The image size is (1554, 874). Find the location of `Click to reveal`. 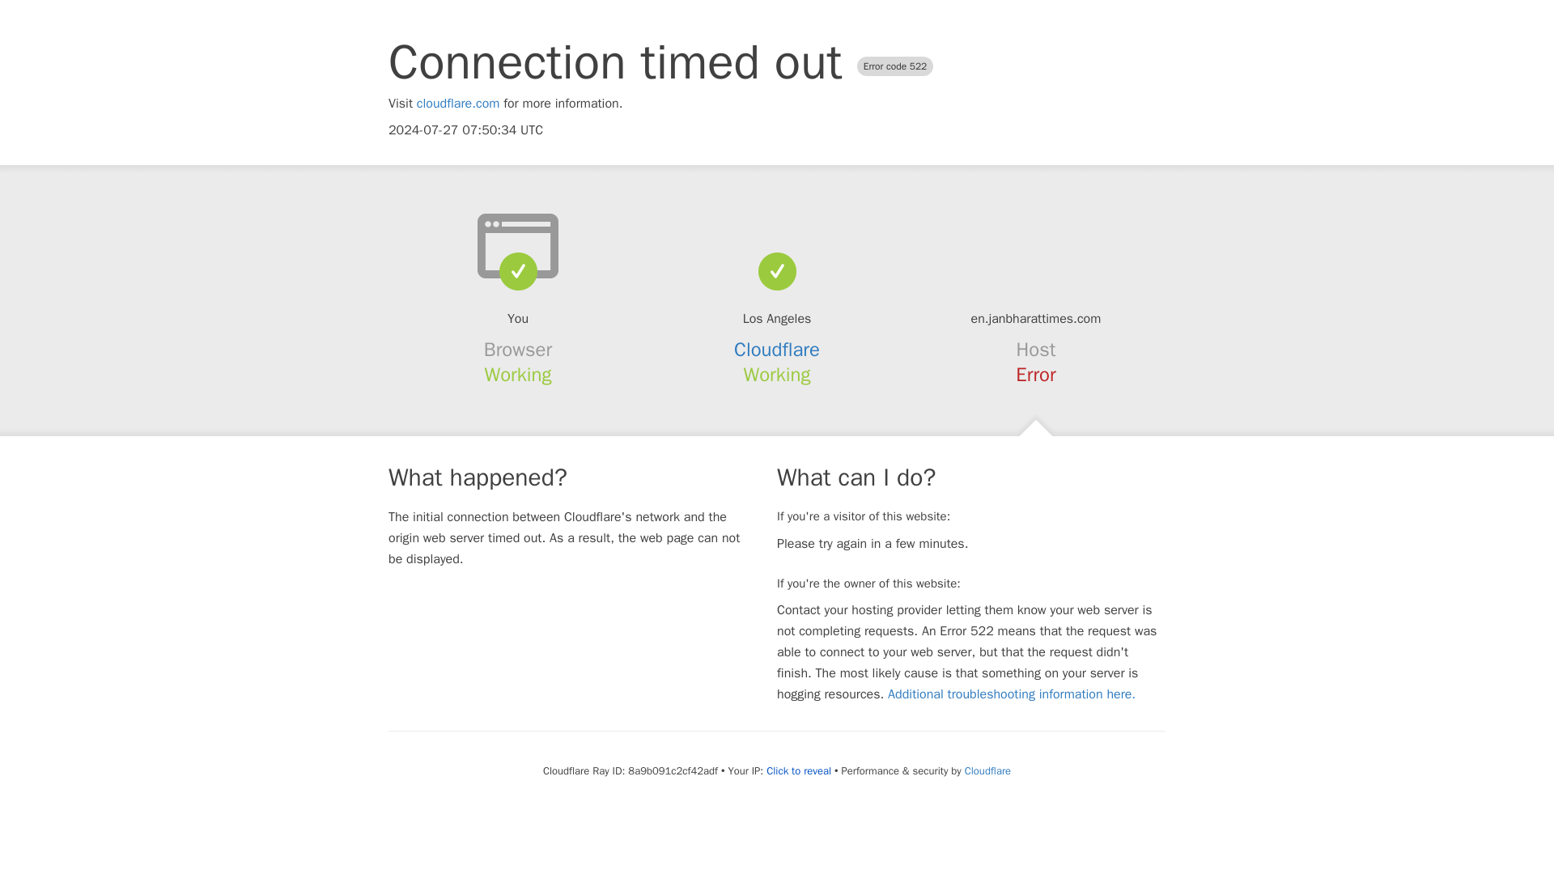

Click to reveal is located at coordinates (798, 770).